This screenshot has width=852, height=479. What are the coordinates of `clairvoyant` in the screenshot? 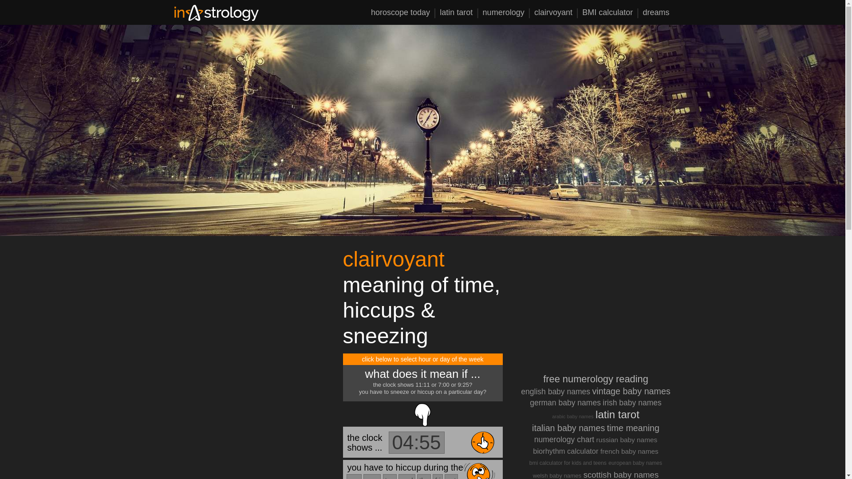 It's located at (556, 15).